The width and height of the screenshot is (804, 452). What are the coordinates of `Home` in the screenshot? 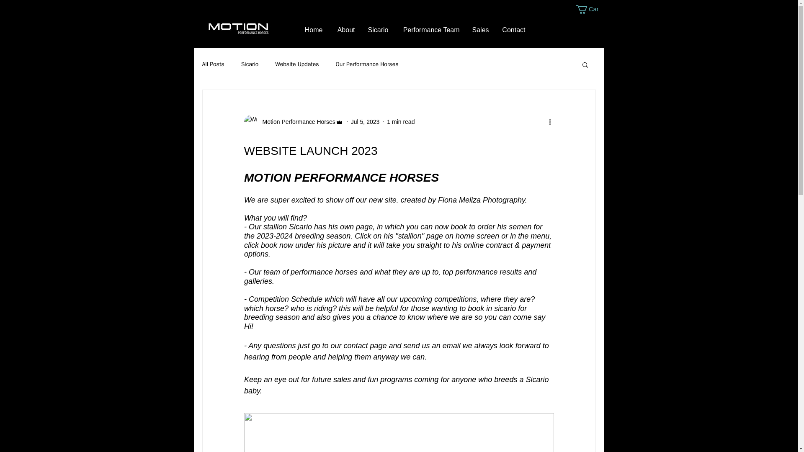 It's located at (313, 30).